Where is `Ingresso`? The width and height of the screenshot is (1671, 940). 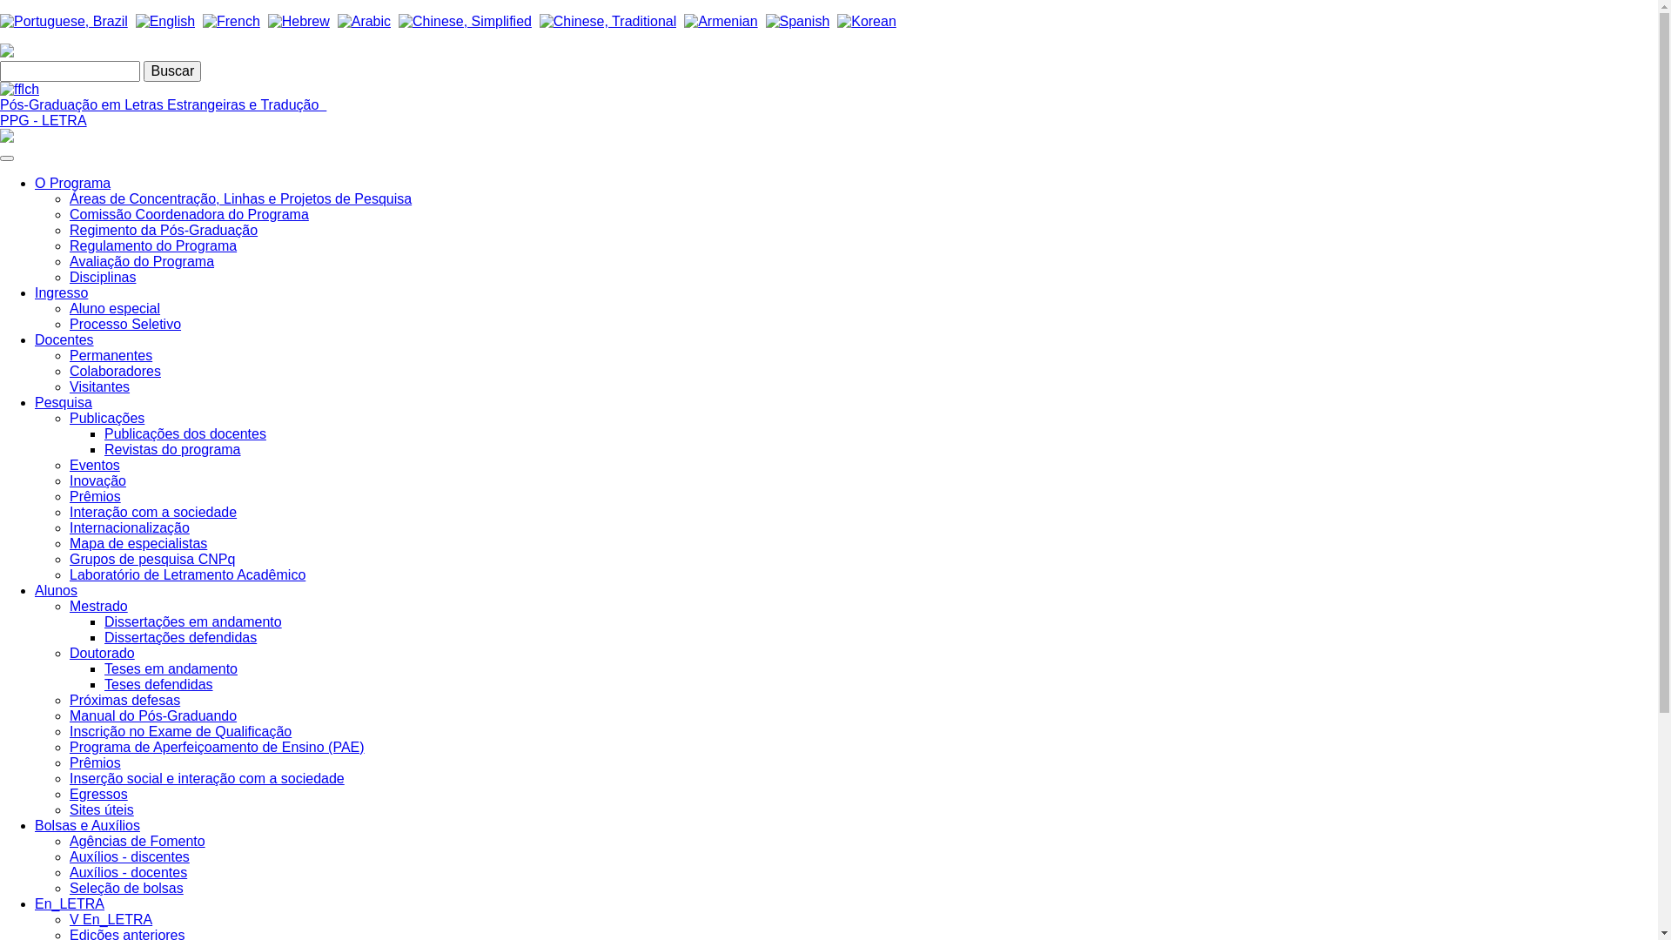 Ingresso is located at coordinates (61, 292).